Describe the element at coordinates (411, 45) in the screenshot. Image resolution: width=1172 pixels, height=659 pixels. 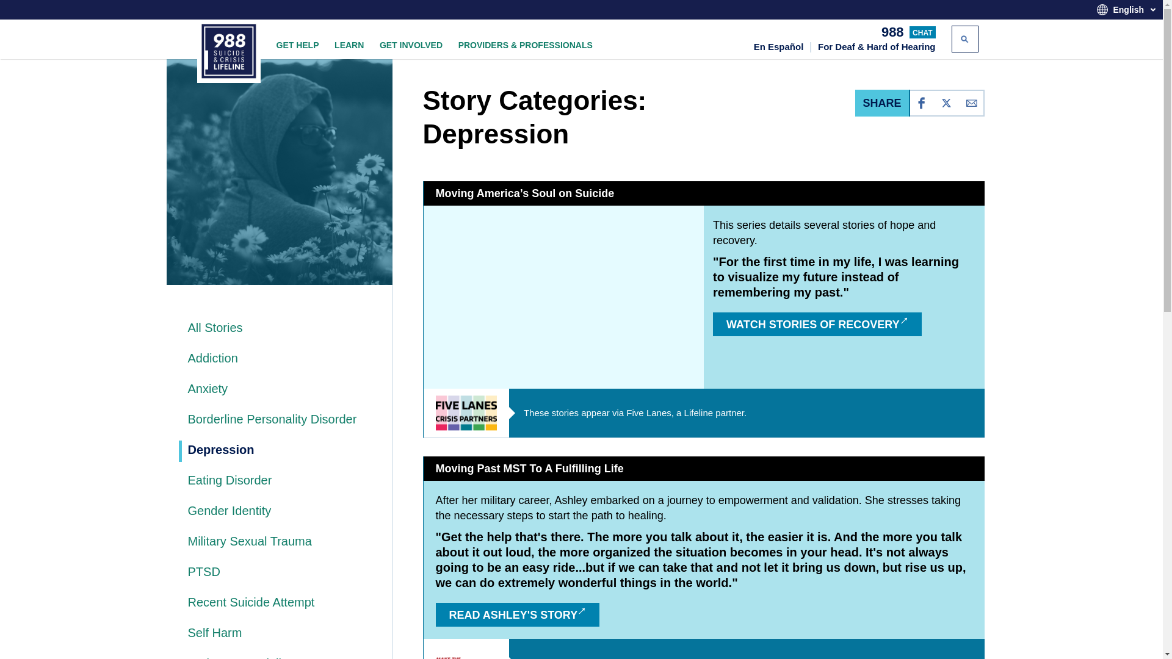
I see `GET INVOLVED` at that location.